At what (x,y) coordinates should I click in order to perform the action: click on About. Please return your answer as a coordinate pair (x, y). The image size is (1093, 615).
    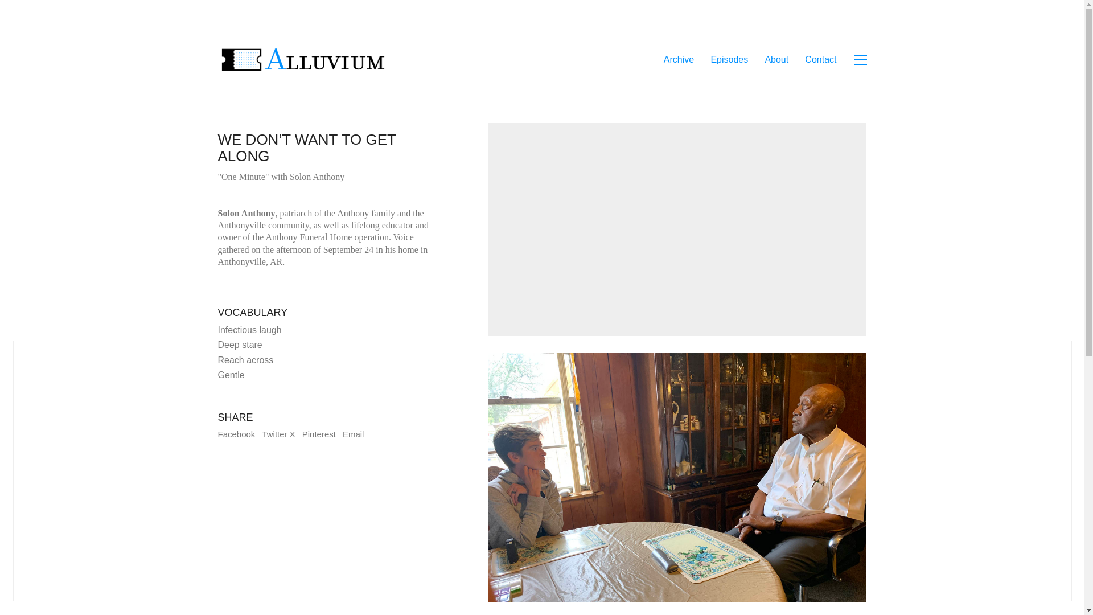
    Looking at the image, I should click on (776, 59).